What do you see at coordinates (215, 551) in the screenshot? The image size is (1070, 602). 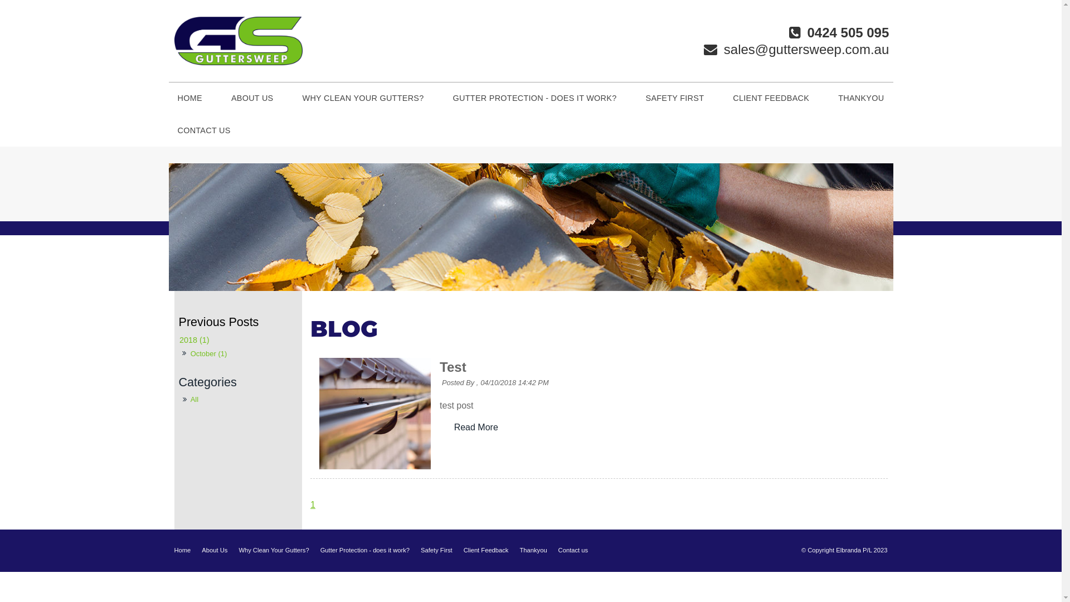 I see `About Us` at bounding box center [215, 551].